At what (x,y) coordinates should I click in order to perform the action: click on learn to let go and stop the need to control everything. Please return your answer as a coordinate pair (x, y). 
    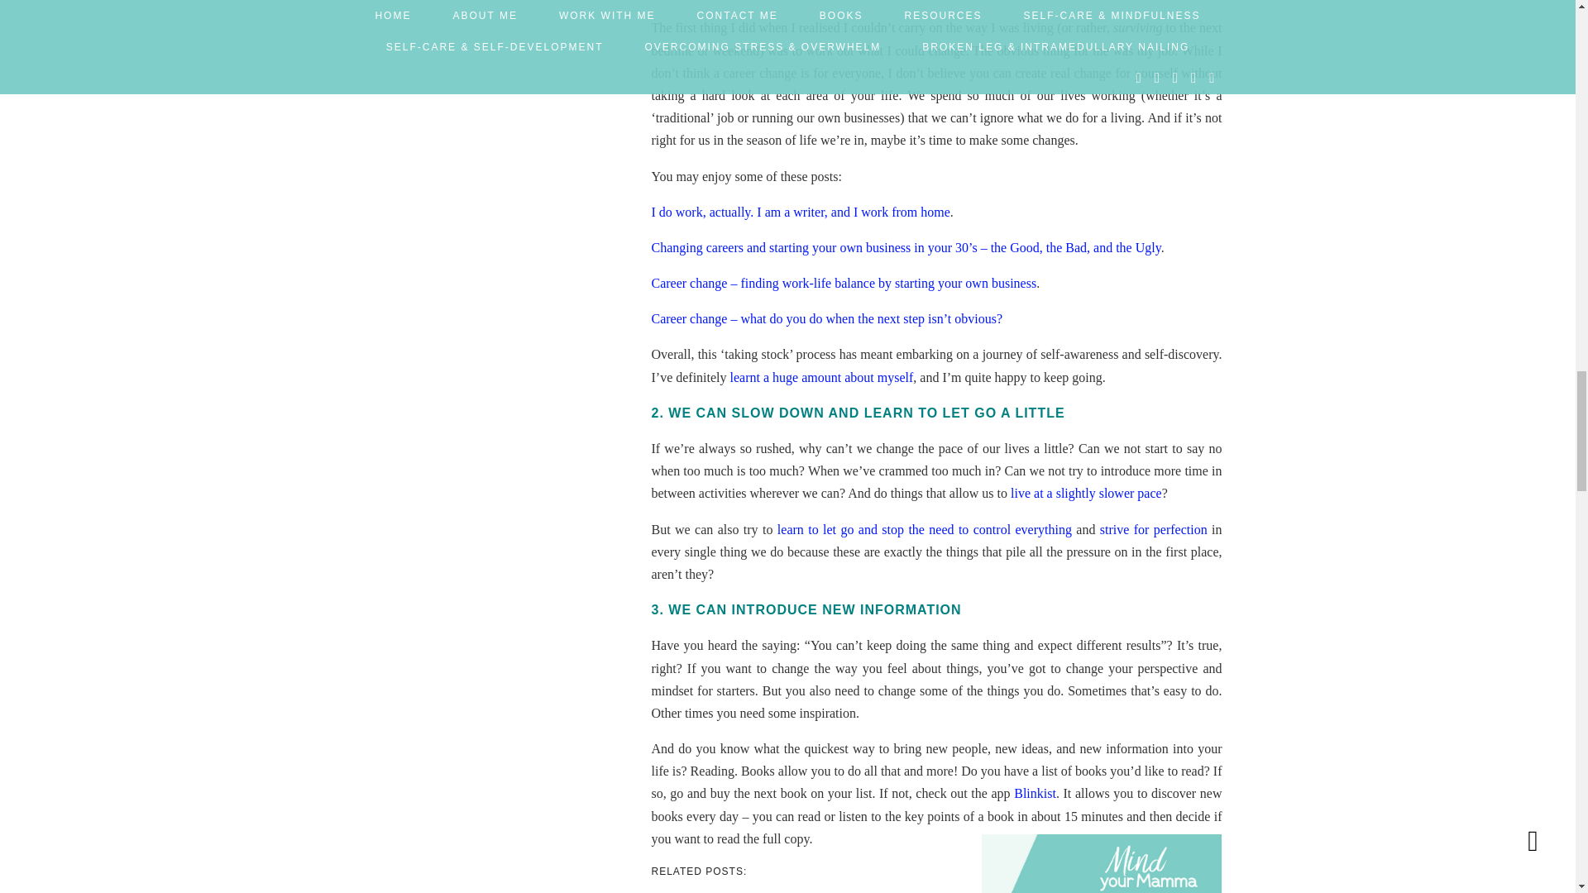
    Looking at the image, I should click on (925, 529).